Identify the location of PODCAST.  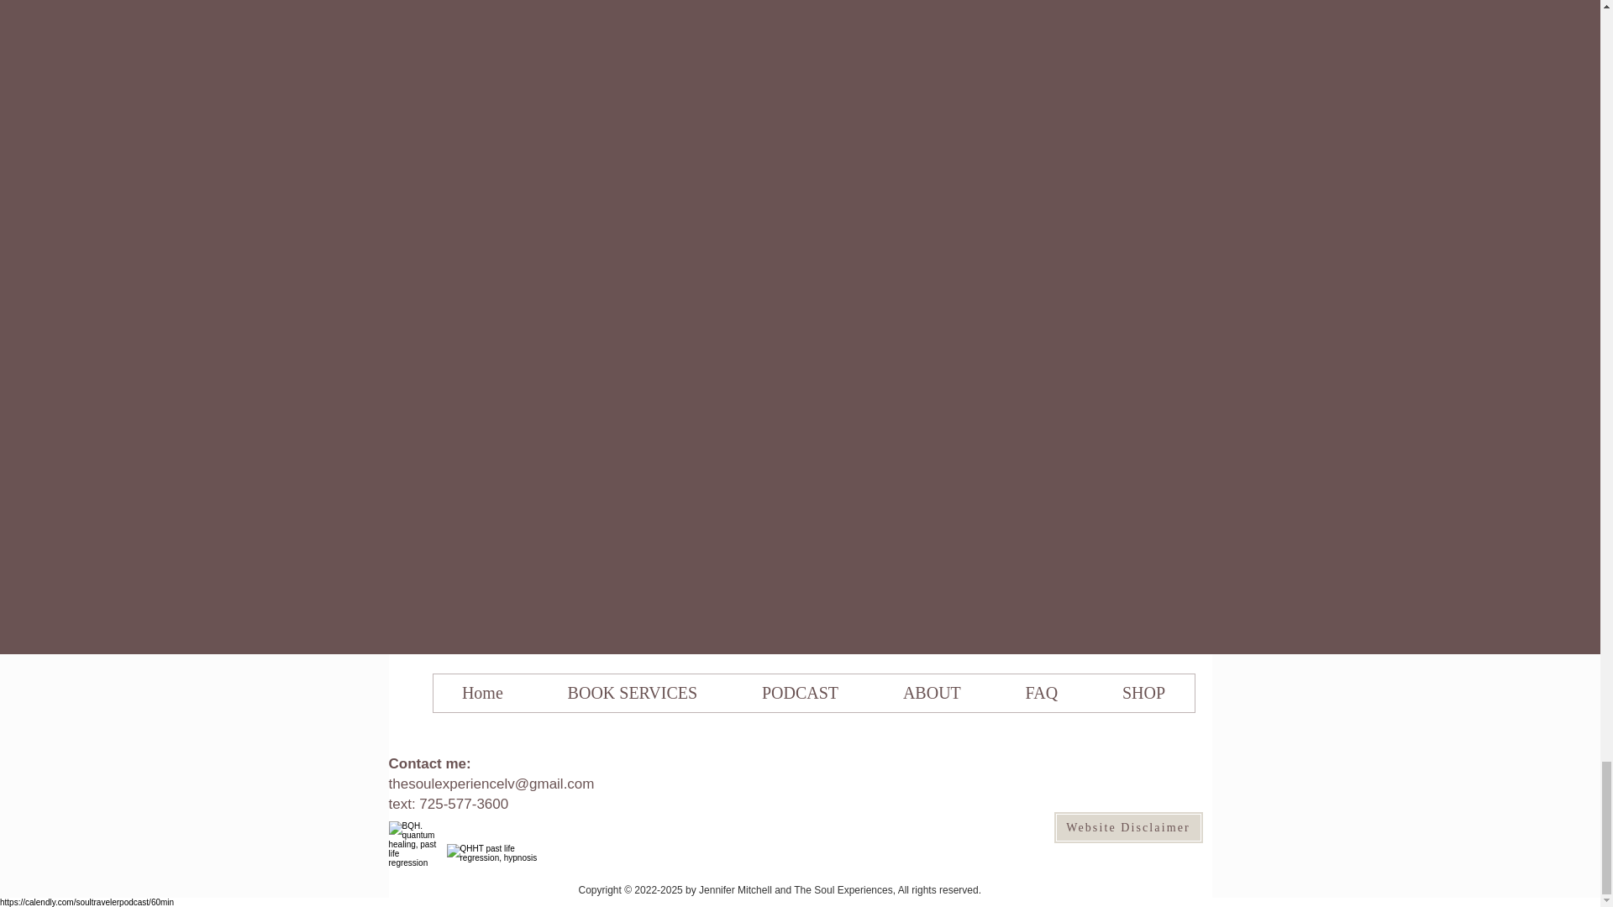
(800, 693).